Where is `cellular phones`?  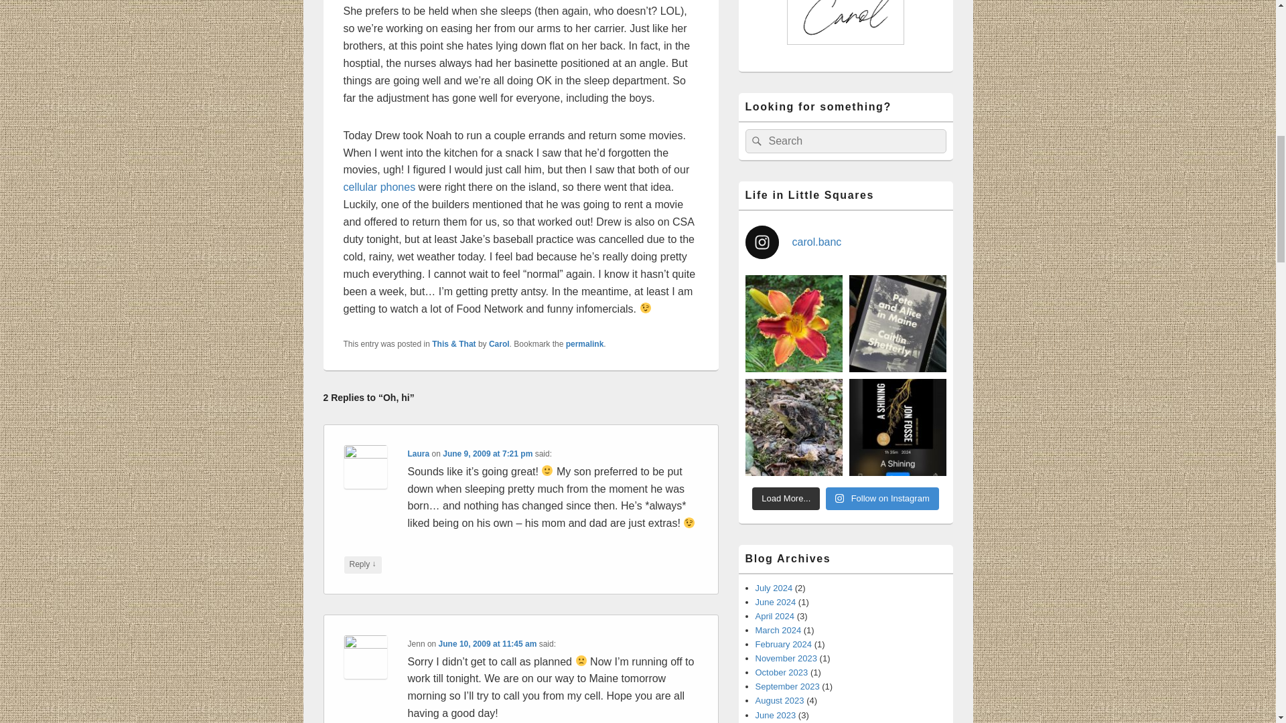 cellular phones is located at coordinates (379, 187).